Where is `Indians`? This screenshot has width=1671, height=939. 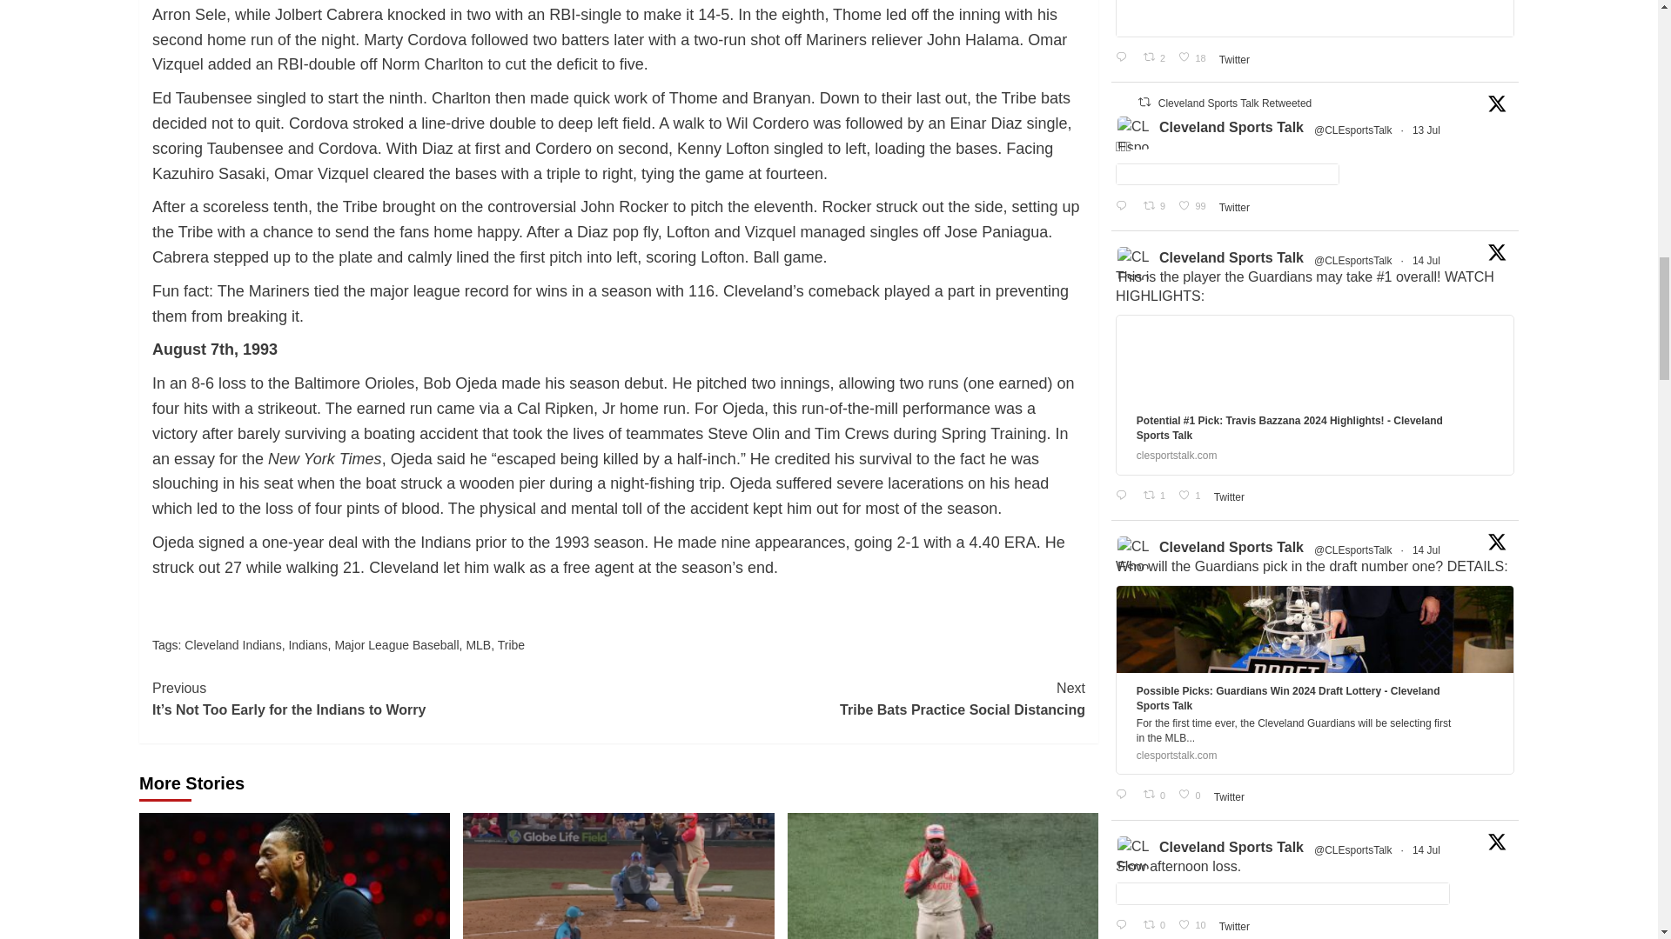 Indians is located at coordinates (307, 645).